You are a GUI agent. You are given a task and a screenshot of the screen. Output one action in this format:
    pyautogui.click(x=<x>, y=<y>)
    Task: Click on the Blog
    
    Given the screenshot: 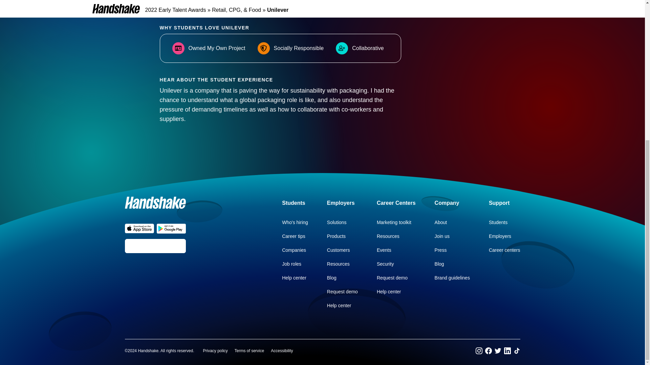 What is the action you would take?
    pyautogui.click(x=439, y=264)
    